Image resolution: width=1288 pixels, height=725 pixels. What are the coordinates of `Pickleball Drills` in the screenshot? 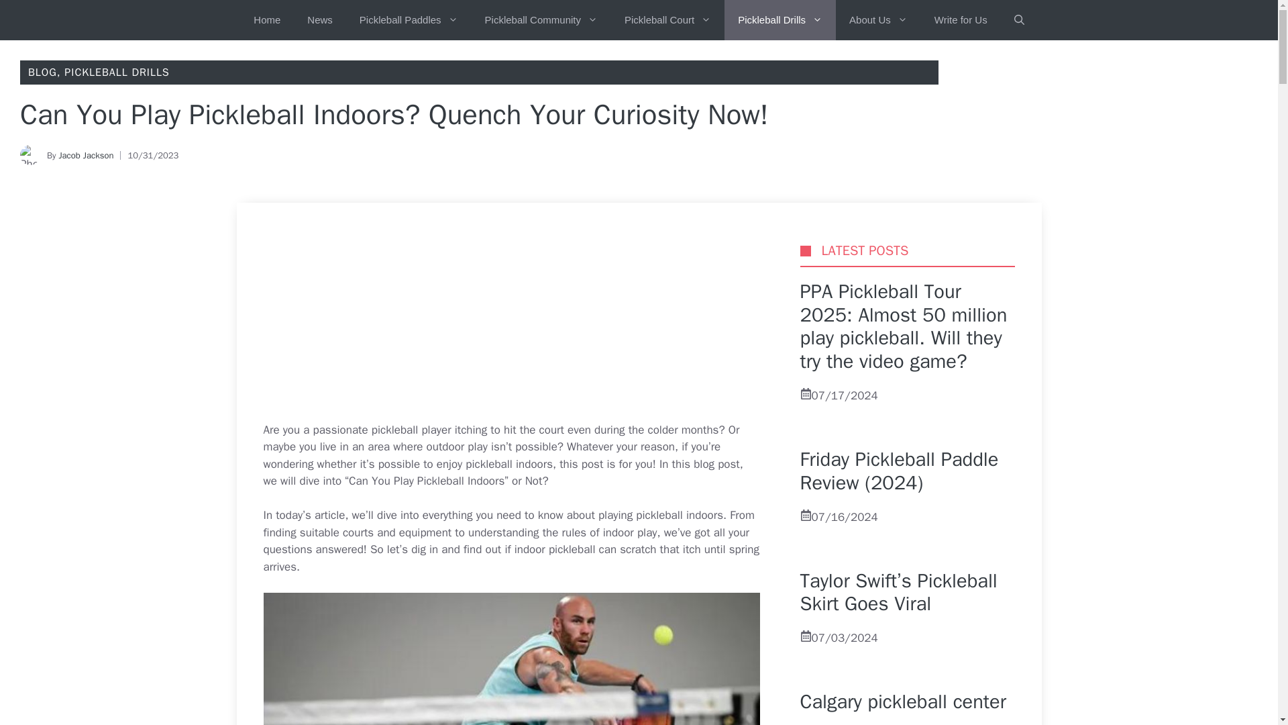 It's located at (780, 20).